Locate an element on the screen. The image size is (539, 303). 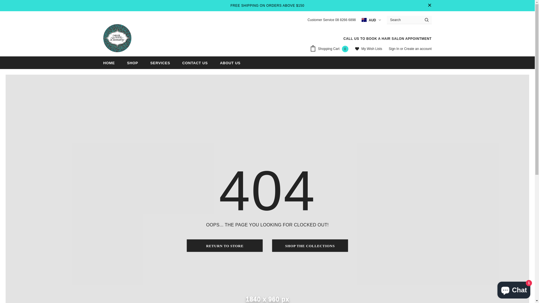
SHOP THE COLLECTIONS is located at coordinates (310, 246).